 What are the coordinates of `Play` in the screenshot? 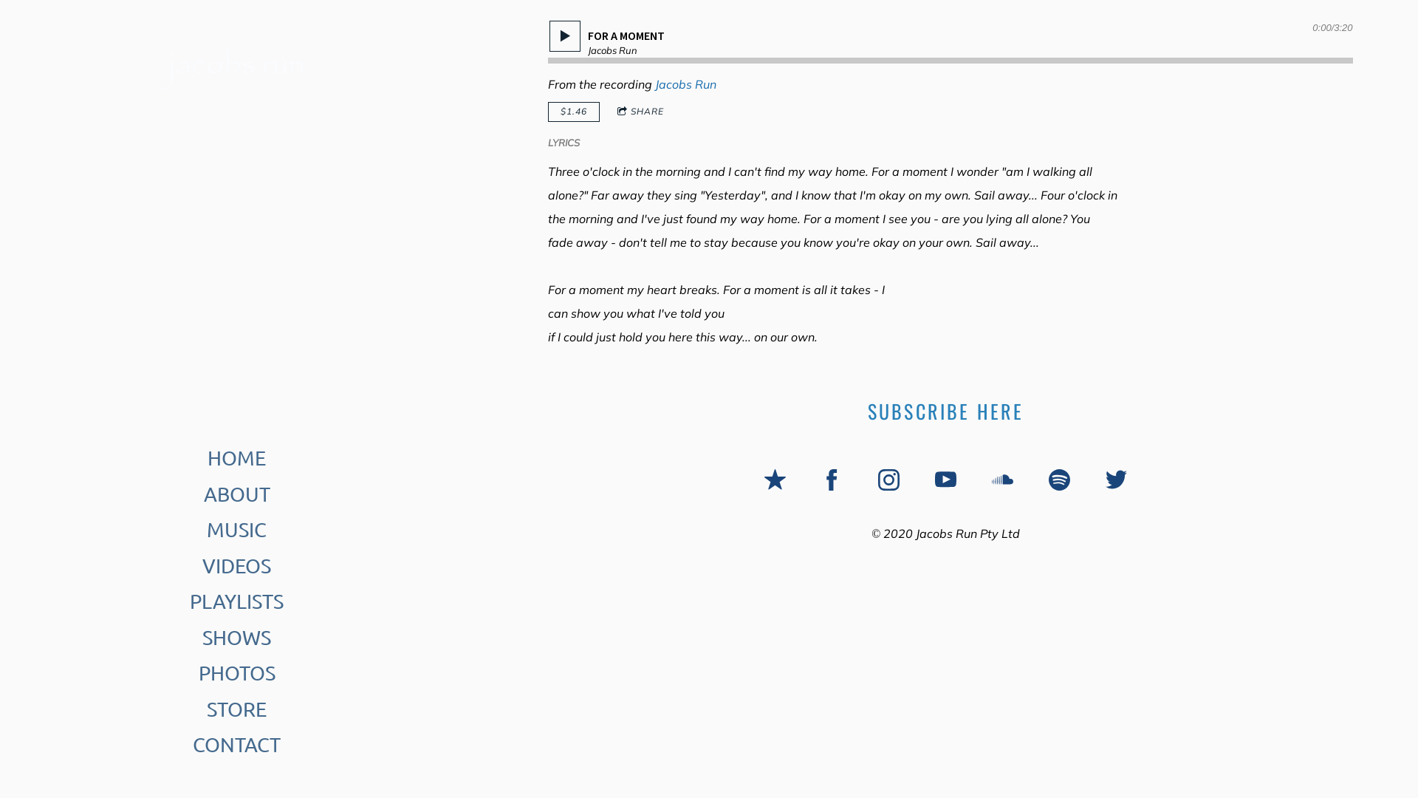 It's located at (565, 36).